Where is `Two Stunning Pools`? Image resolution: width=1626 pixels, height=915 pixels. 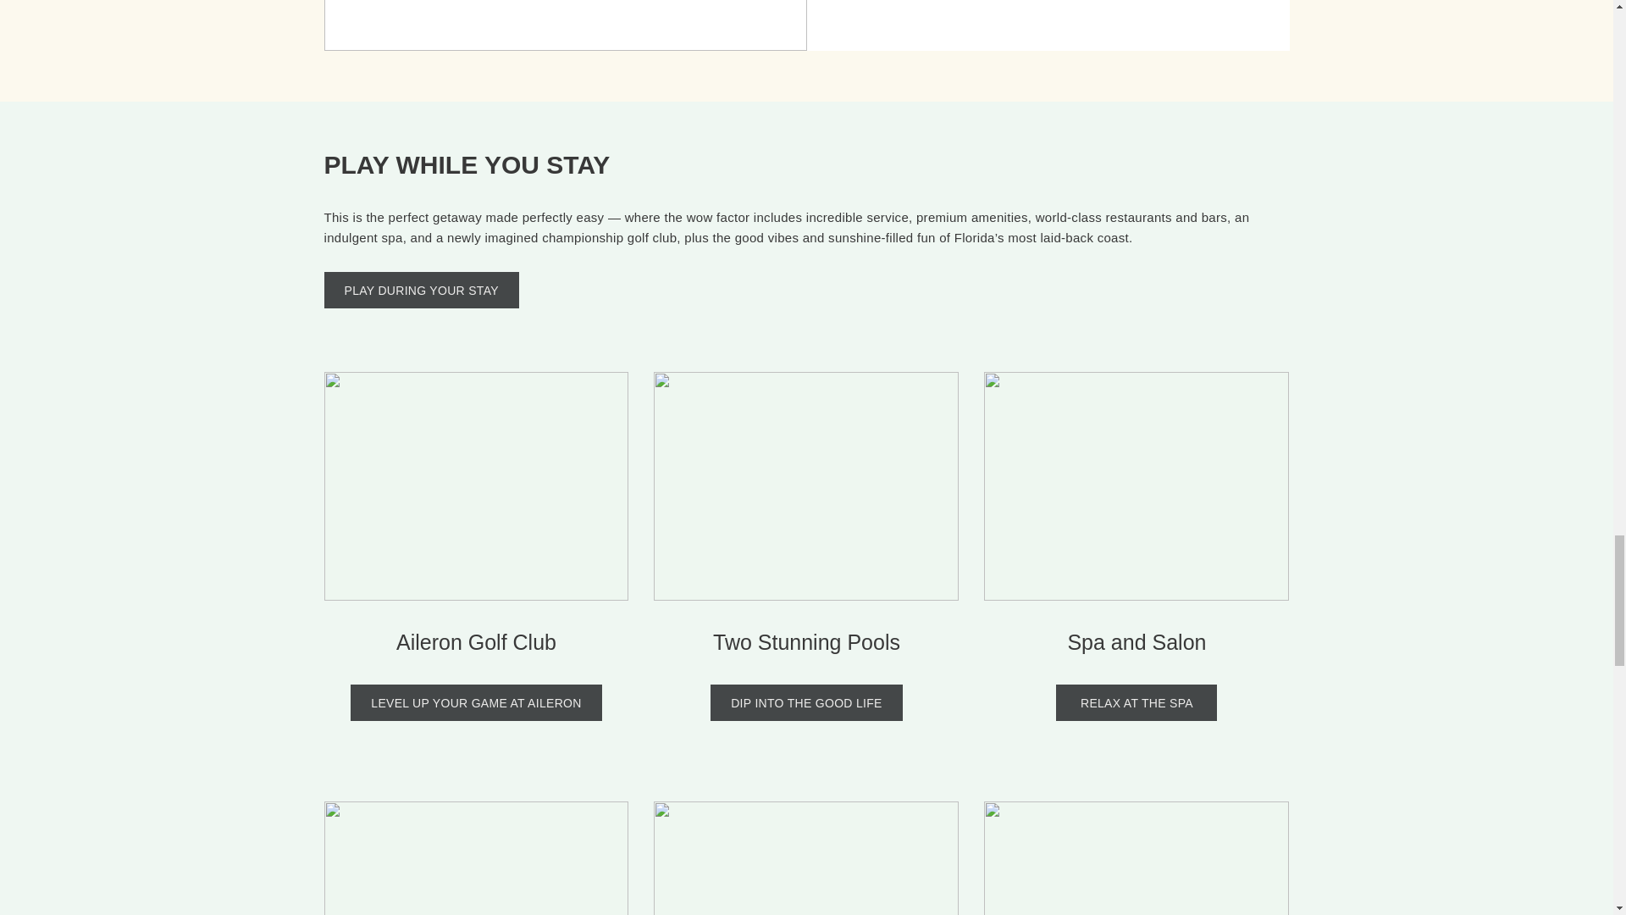
Two Stunning Pools is located at coordinates (806, 642).